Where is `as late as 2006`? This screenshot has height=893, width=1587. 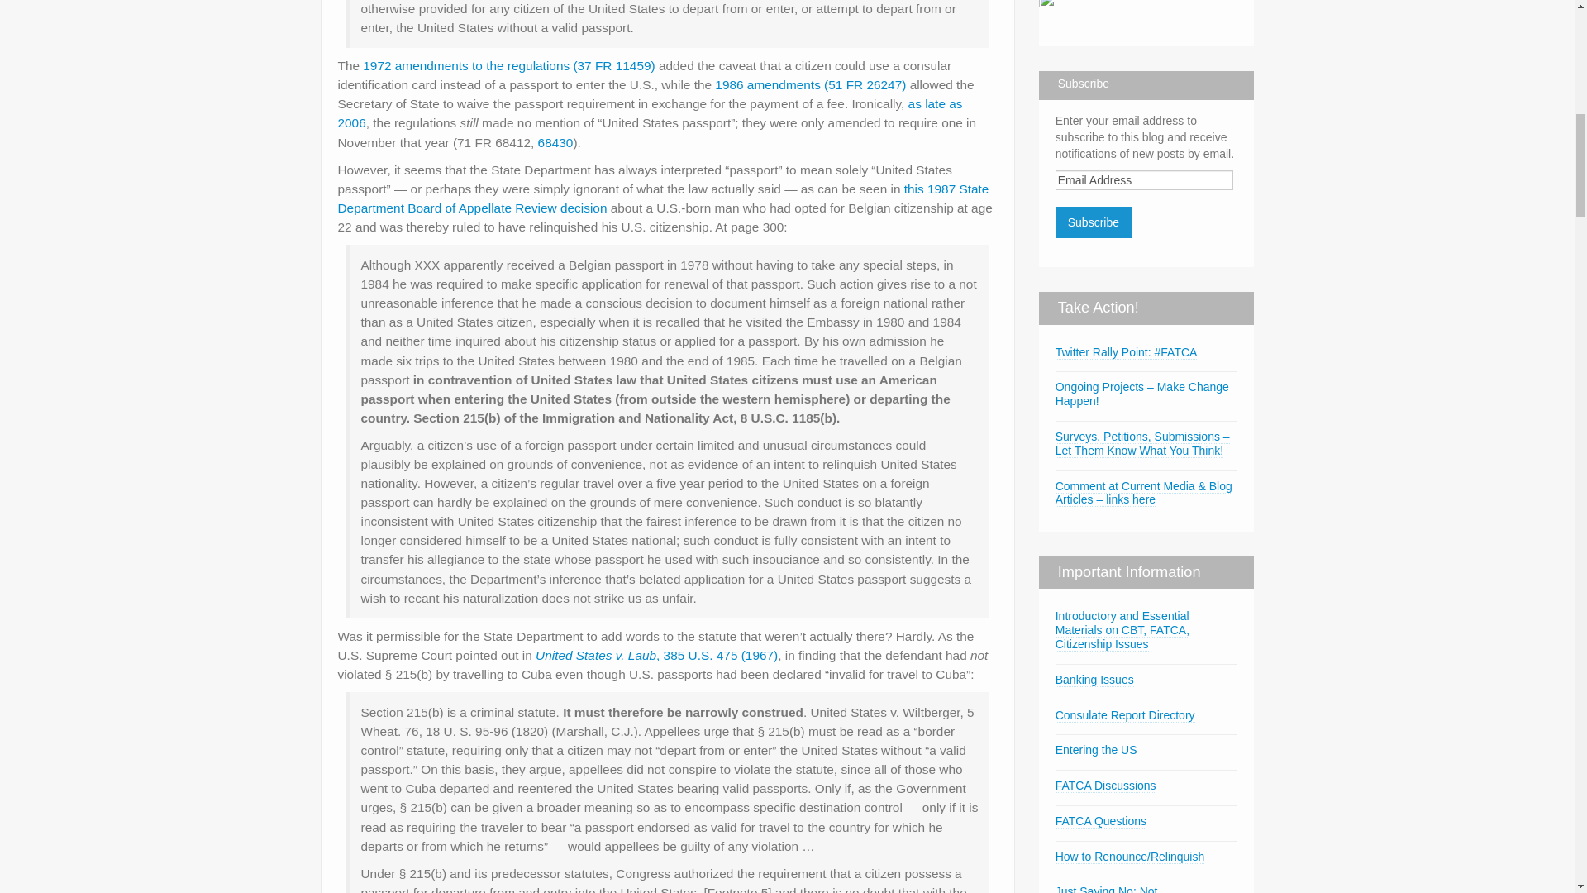
as late as 2006 is located at coordinates (649, 112).